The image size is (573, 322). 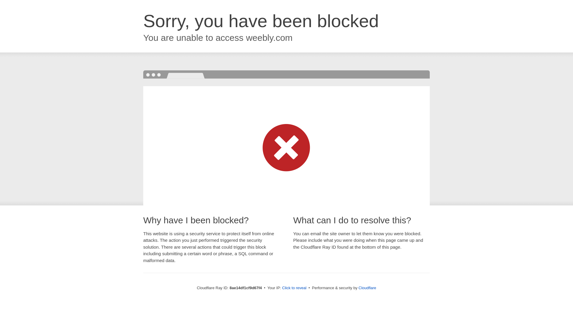 I want to click on Cloudflare, so click(x=367, y=288).